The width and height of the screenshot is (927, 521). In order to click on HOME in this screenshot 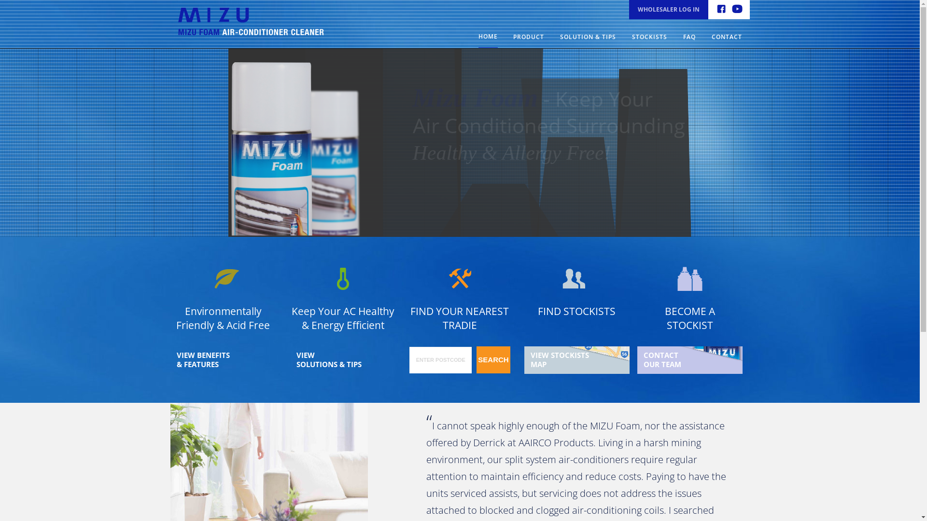, I will do `click(488, 36)`.